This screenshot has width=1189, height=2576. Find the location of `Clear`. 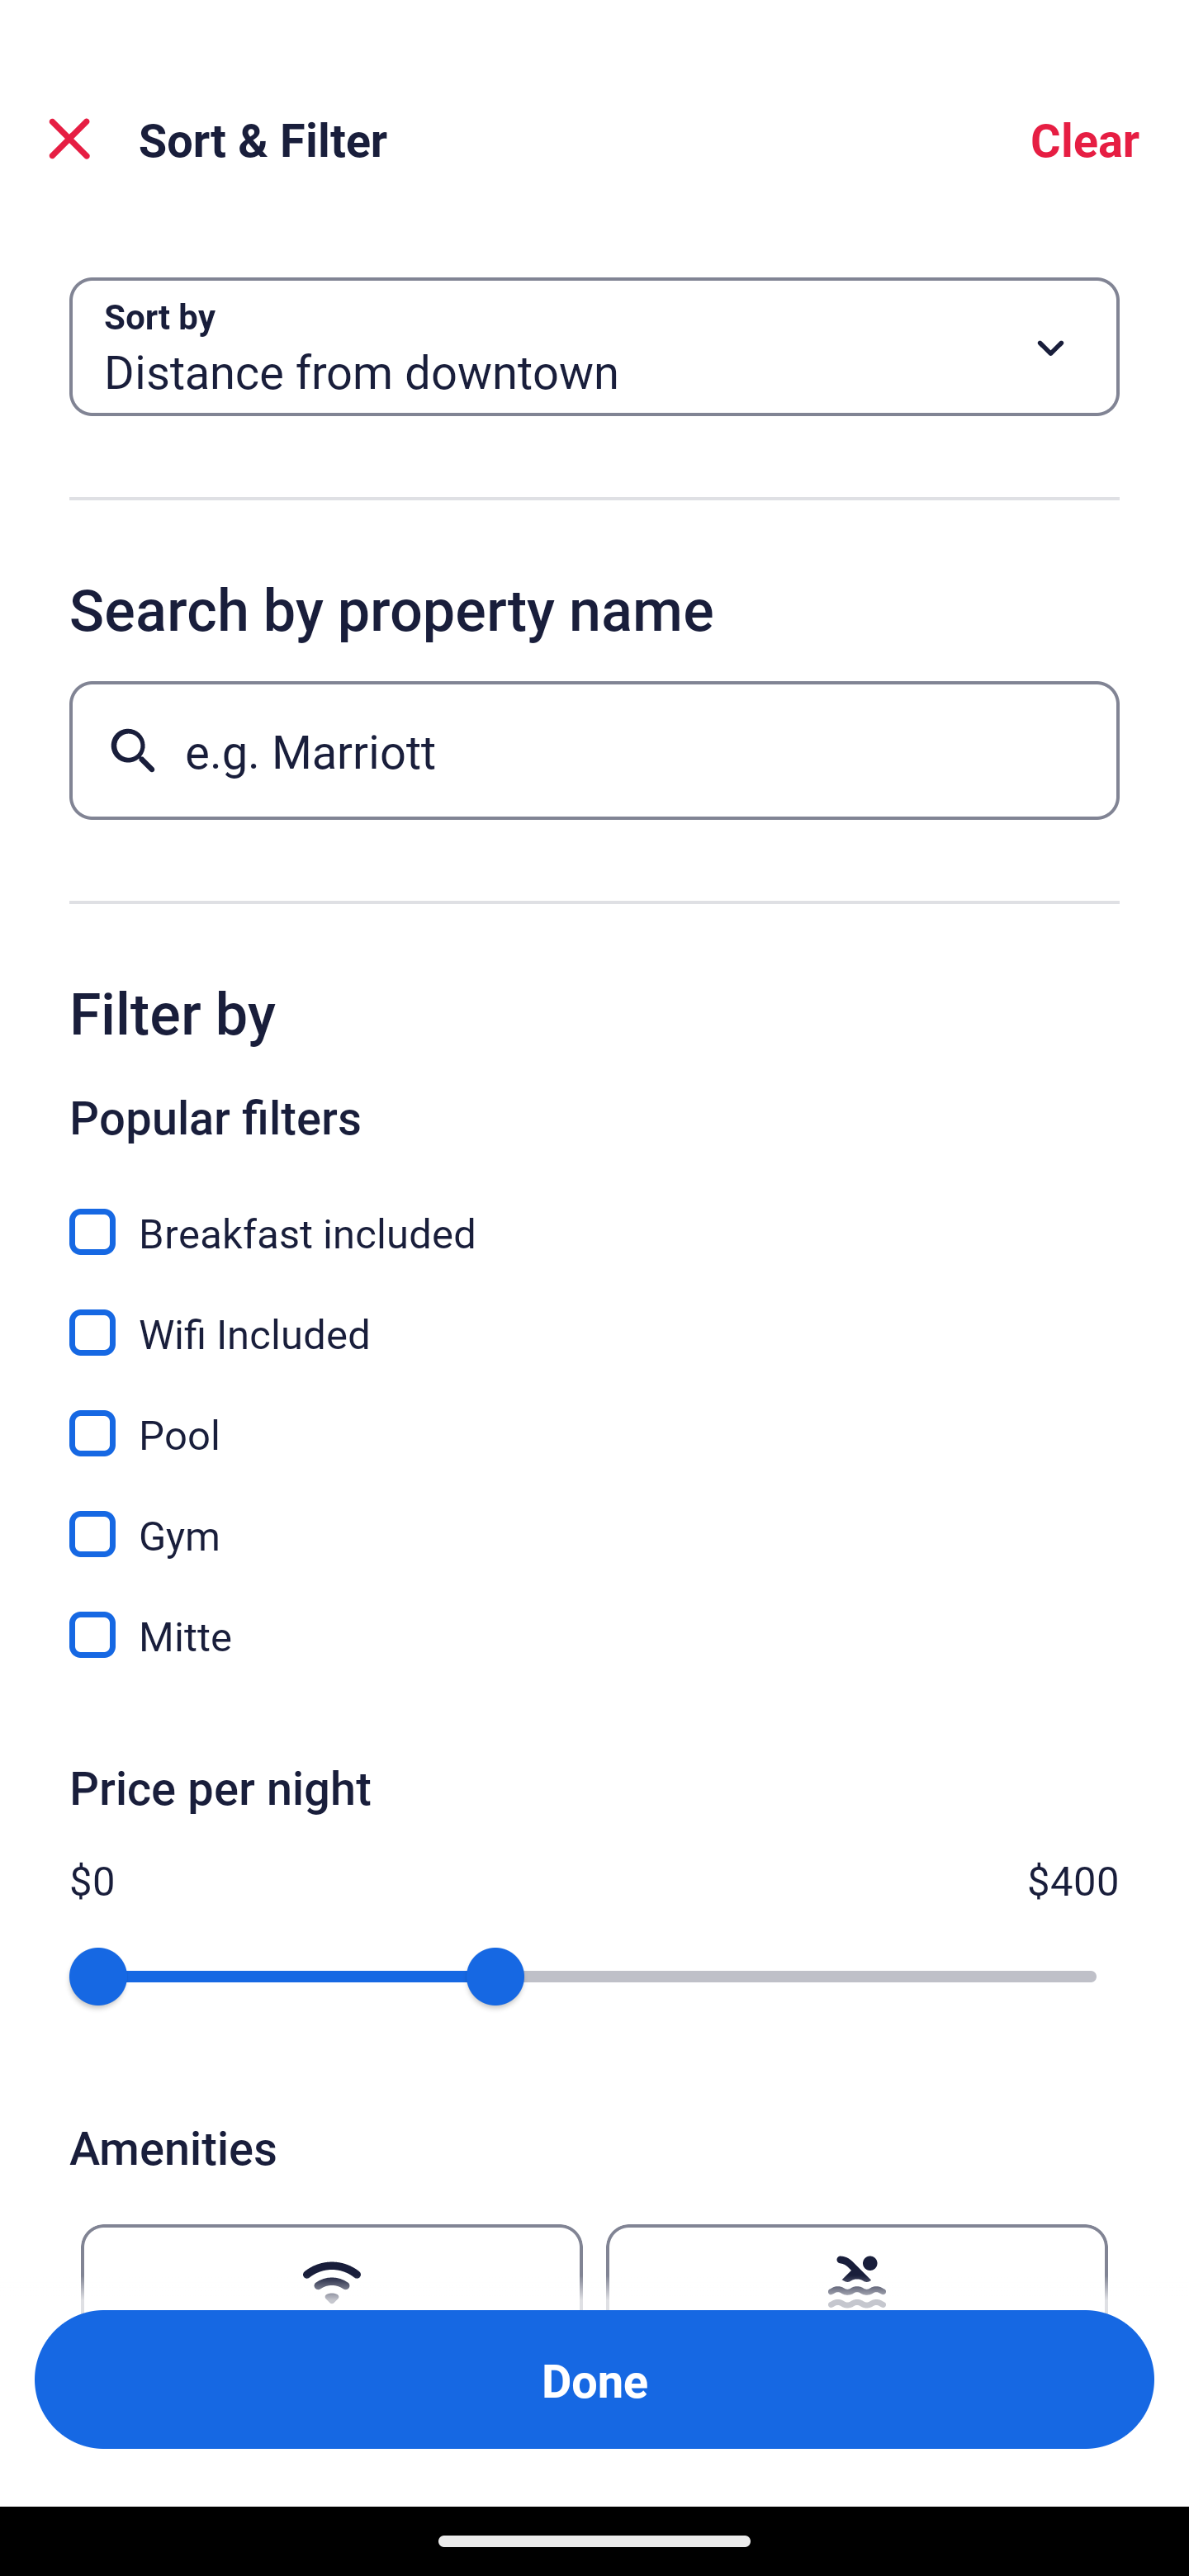

Clear is located at coordinates (1085, 139).